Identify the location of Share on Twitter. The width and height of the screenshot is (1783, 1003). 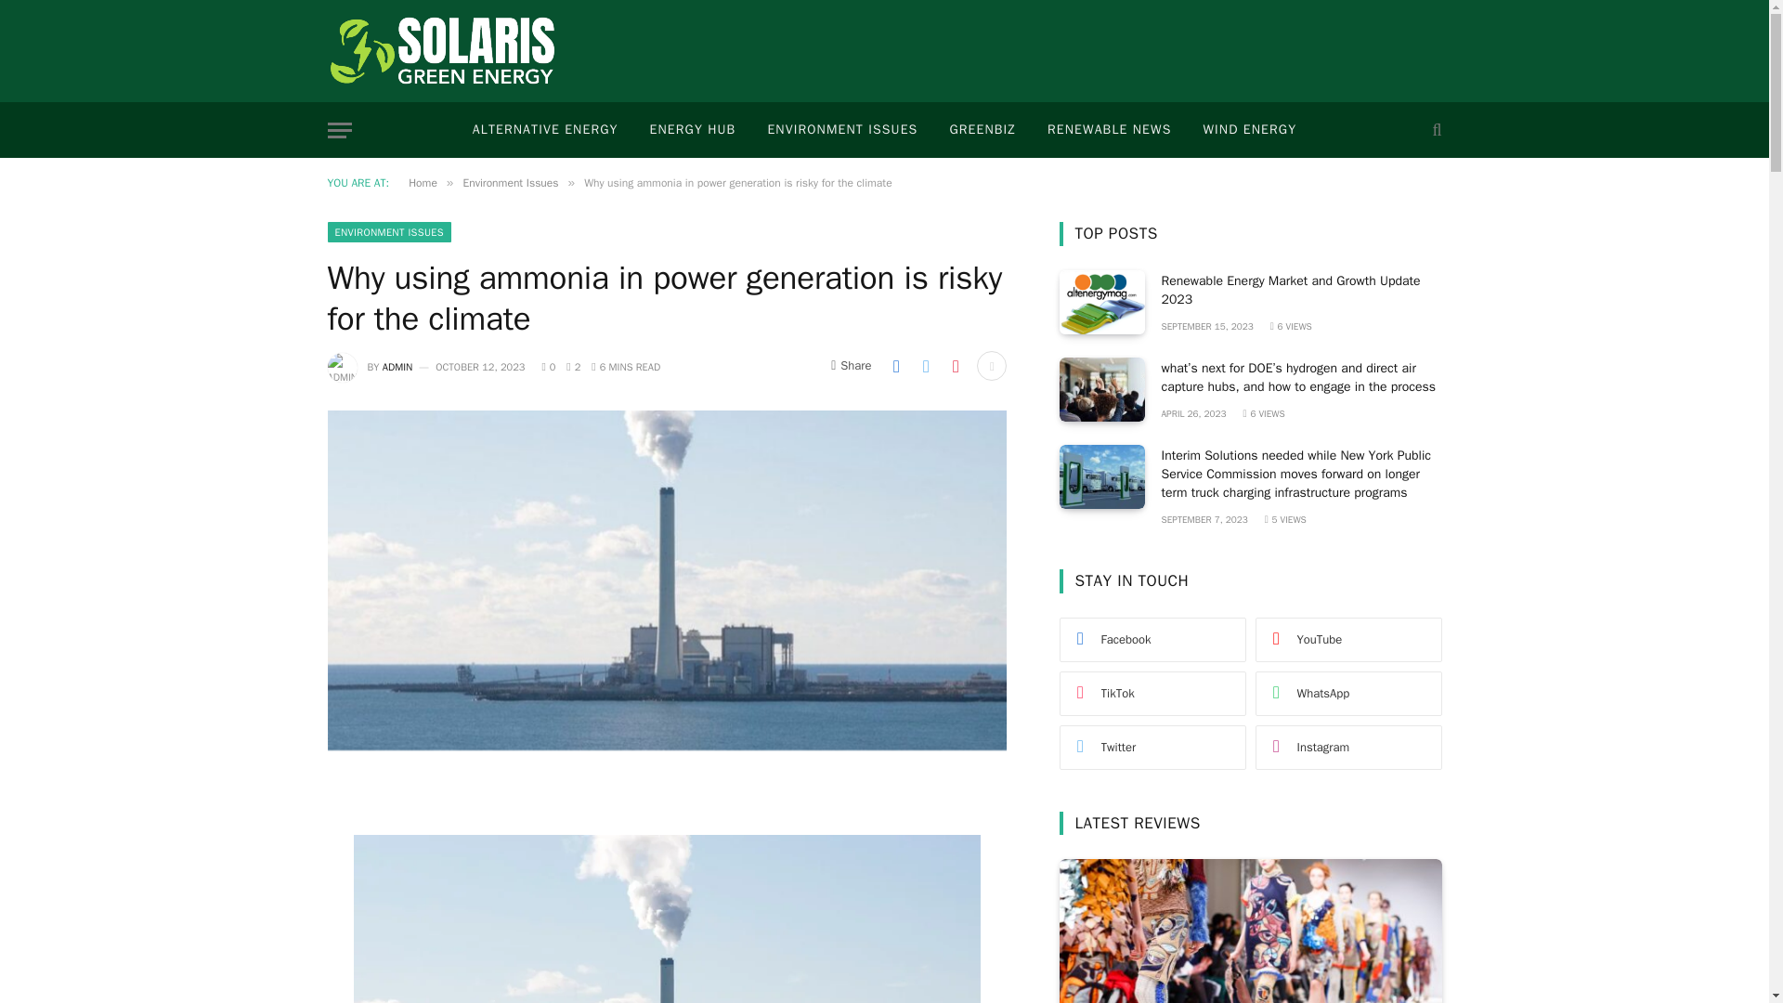
(925, 366).